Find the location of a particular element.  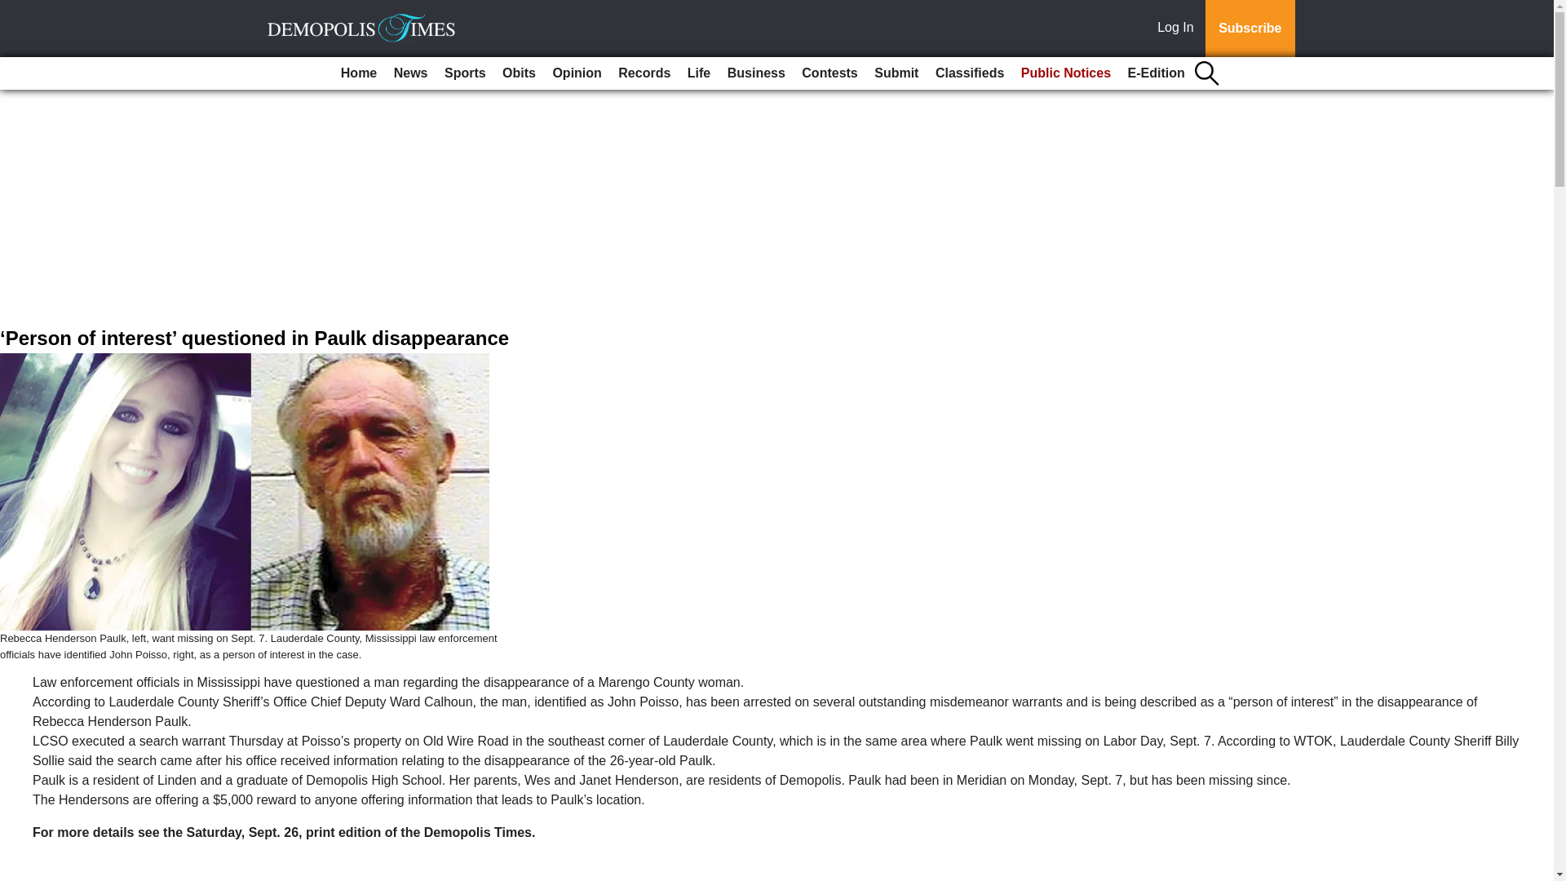

Public Notices is located at coordinates (1066, 73).